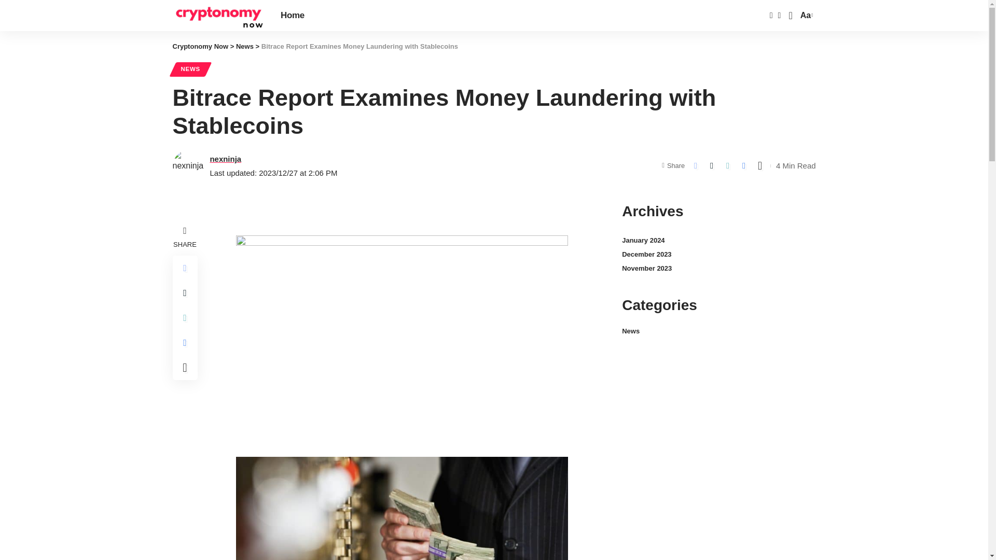 Image resolution: width=996 pixels, height=560 pixels. What do you see at coordinates (200, 47) in the screenshot?
I see `Cryptonomy Now` at bounding box center [200, 47].